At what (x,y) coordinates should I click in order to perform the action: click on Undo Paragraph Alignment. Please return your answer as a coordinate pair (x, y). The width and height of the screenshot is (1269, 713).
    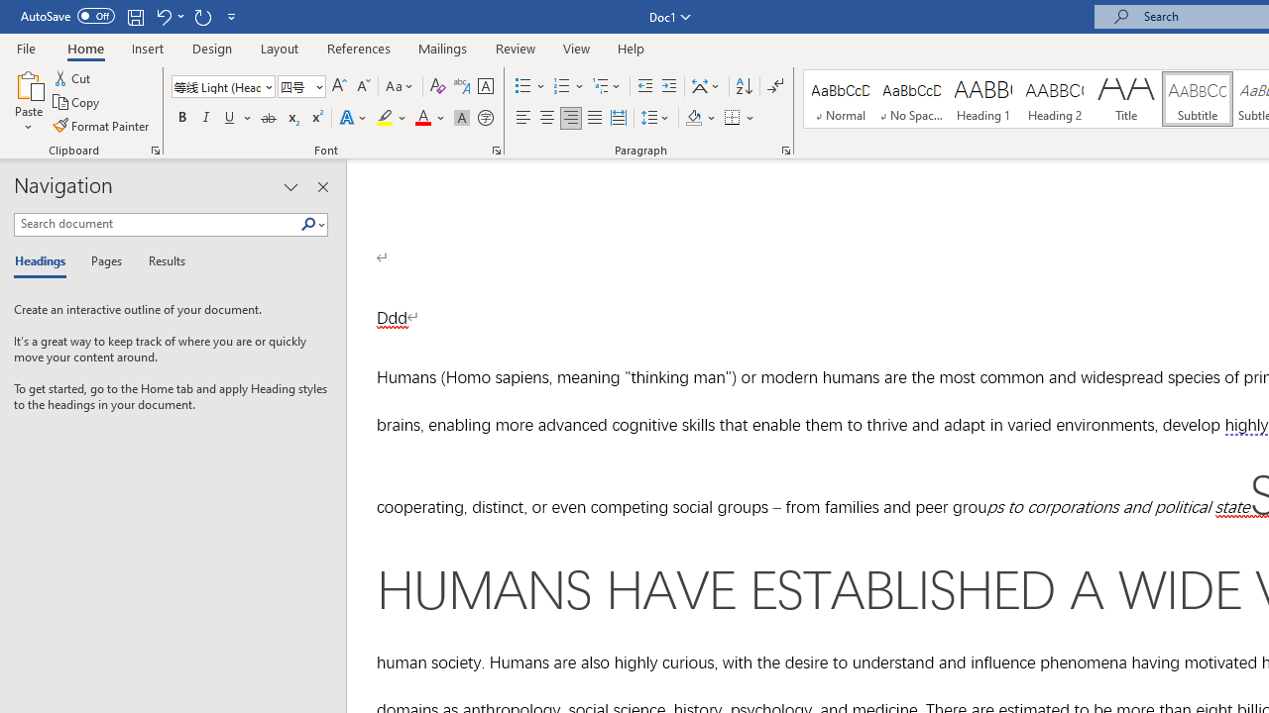
    Looking at the image, I should click on (163, 16).